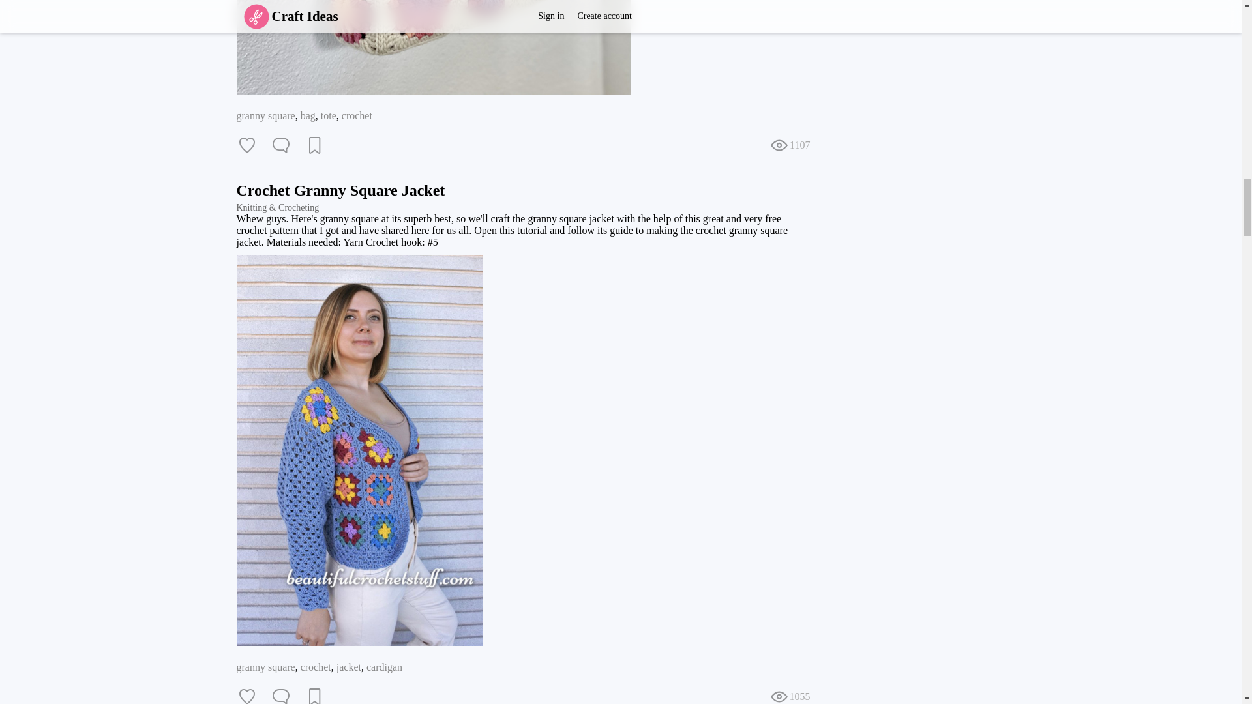 The image size is (1252, 704). What do you see at coordinates (357, 115) in the screenshot?
I see `crochet` at bounding box center [357, 115].